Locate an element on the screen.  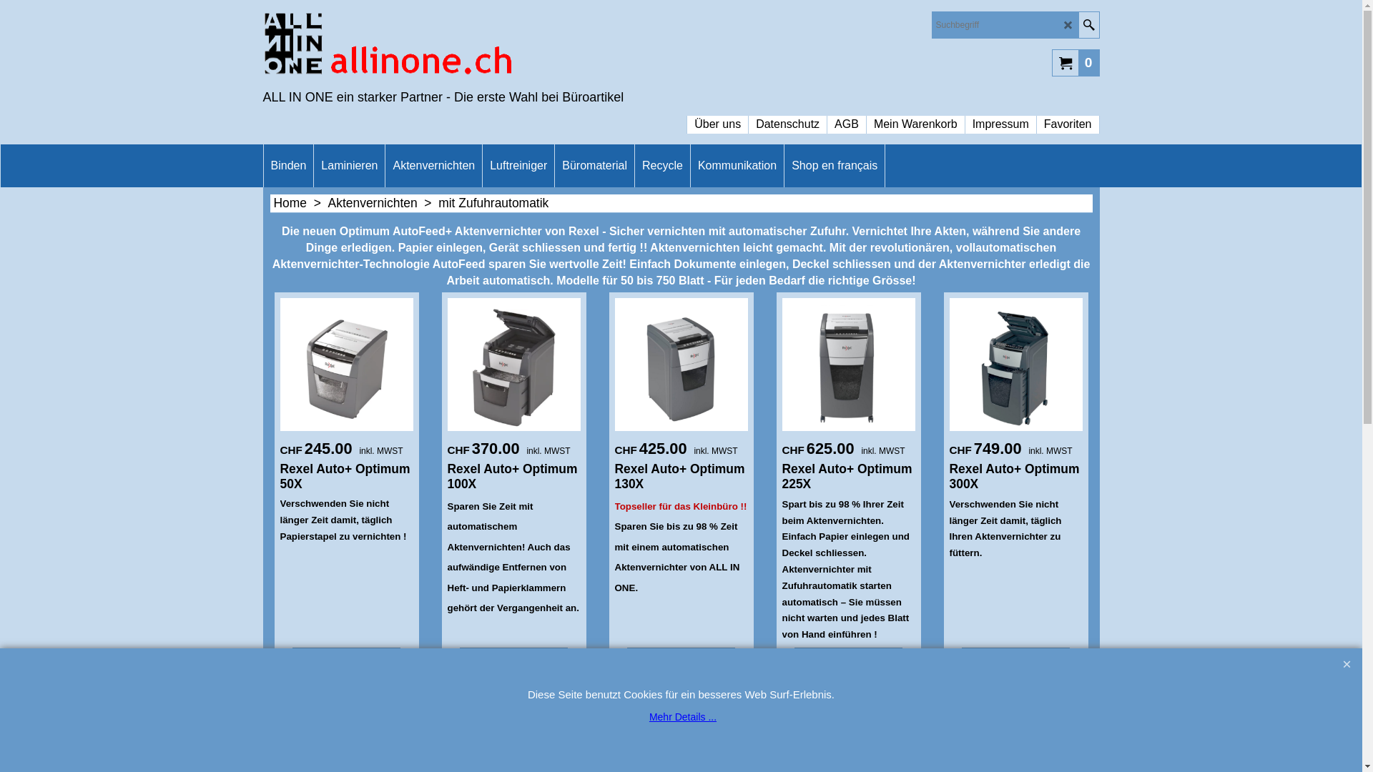
LD_CANCEL is located at coordinates (1068, 26).